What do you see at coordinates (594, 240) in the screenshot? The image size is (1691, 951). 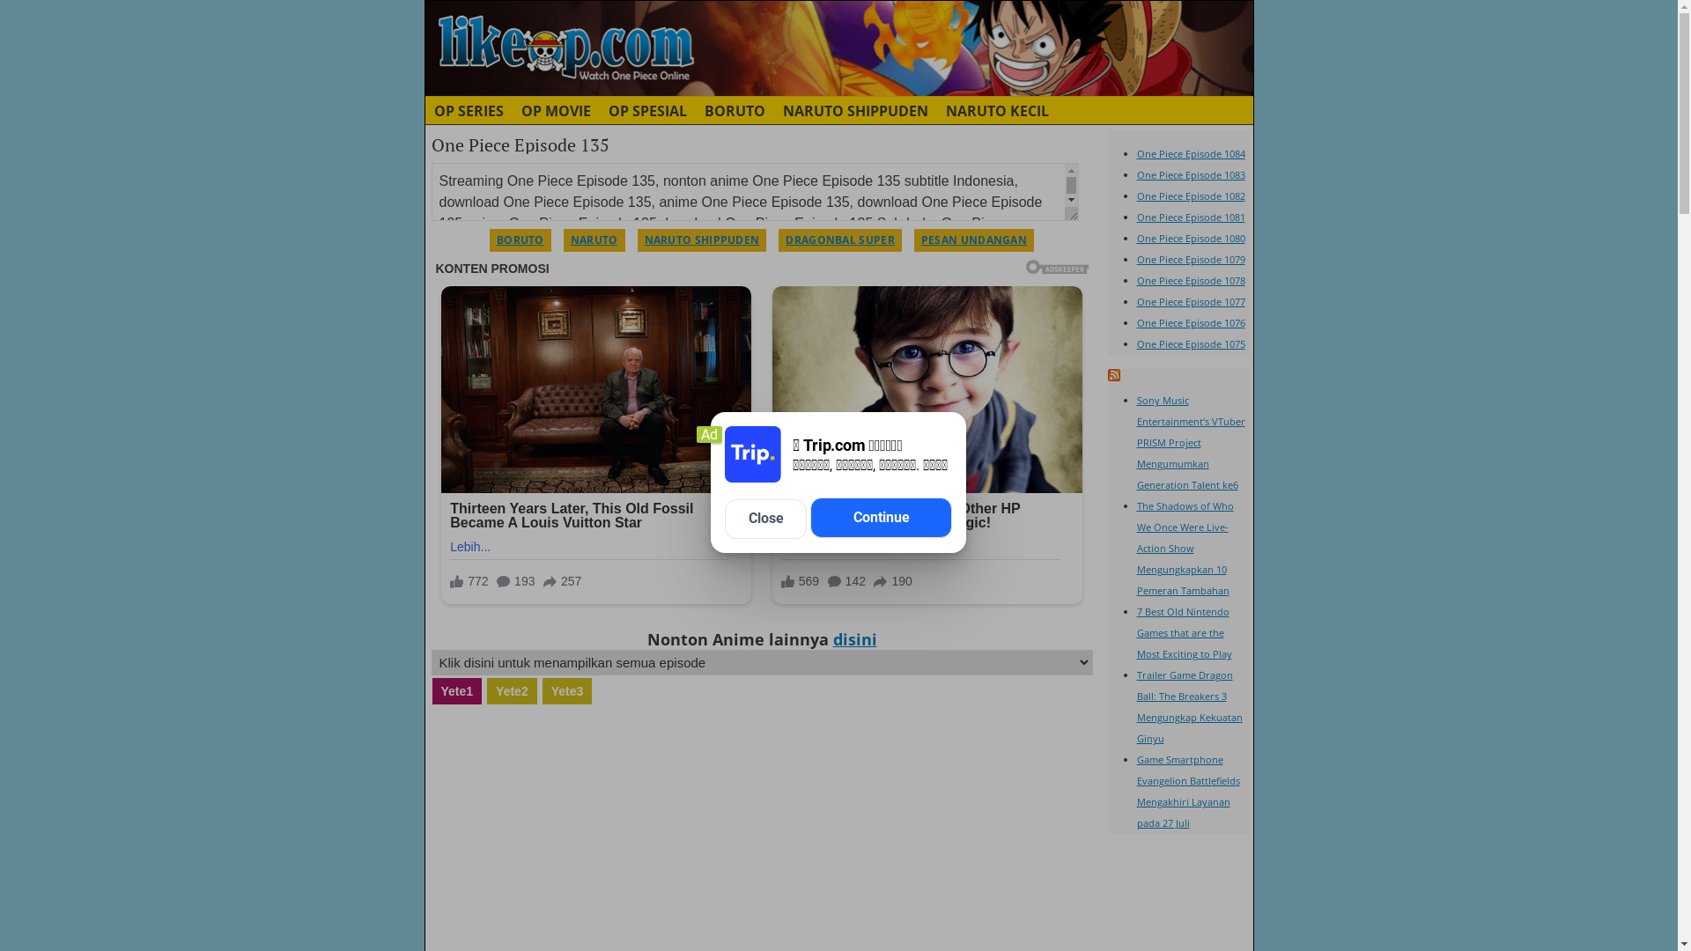 I see `NARUTO` at bounding box center [594, 240].